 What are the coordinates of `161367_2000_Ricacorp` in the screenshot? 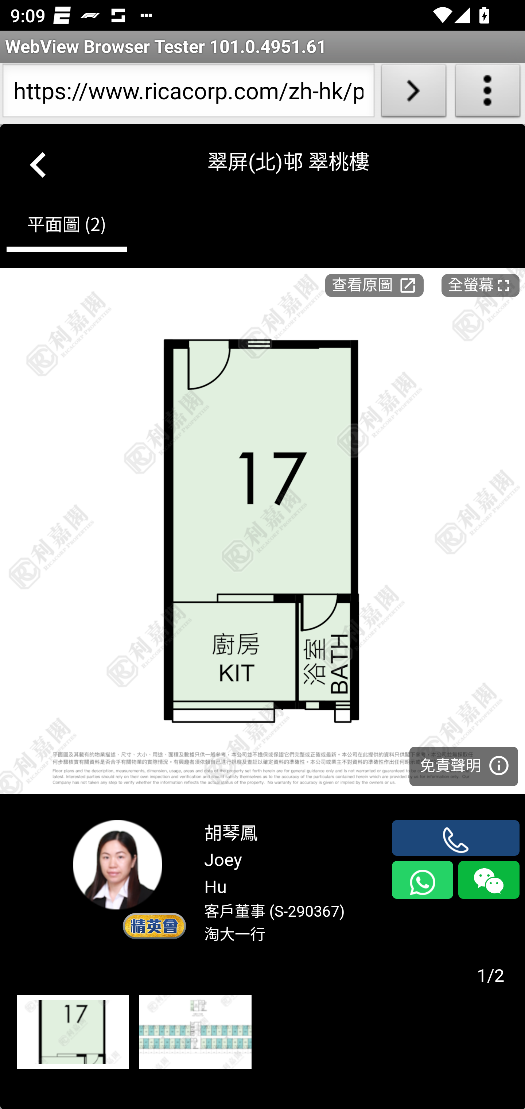 It's located at (195, 1032).